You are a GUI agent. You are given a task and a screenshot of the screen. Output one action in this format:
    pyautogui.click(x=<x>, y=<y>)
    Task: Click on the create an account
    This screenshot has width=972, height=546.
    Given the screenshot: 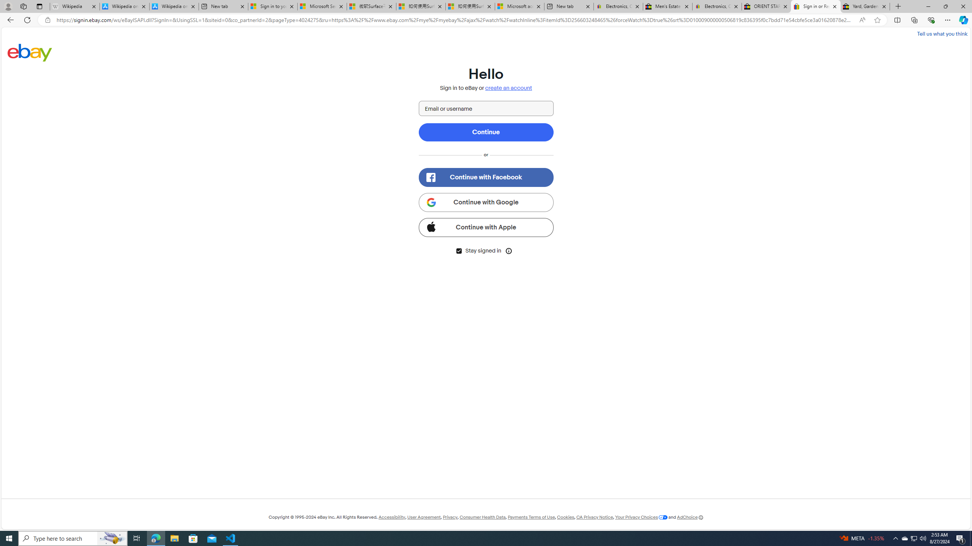 What is the action you would take?
    pyautogui.click(x=509, y=88)
    